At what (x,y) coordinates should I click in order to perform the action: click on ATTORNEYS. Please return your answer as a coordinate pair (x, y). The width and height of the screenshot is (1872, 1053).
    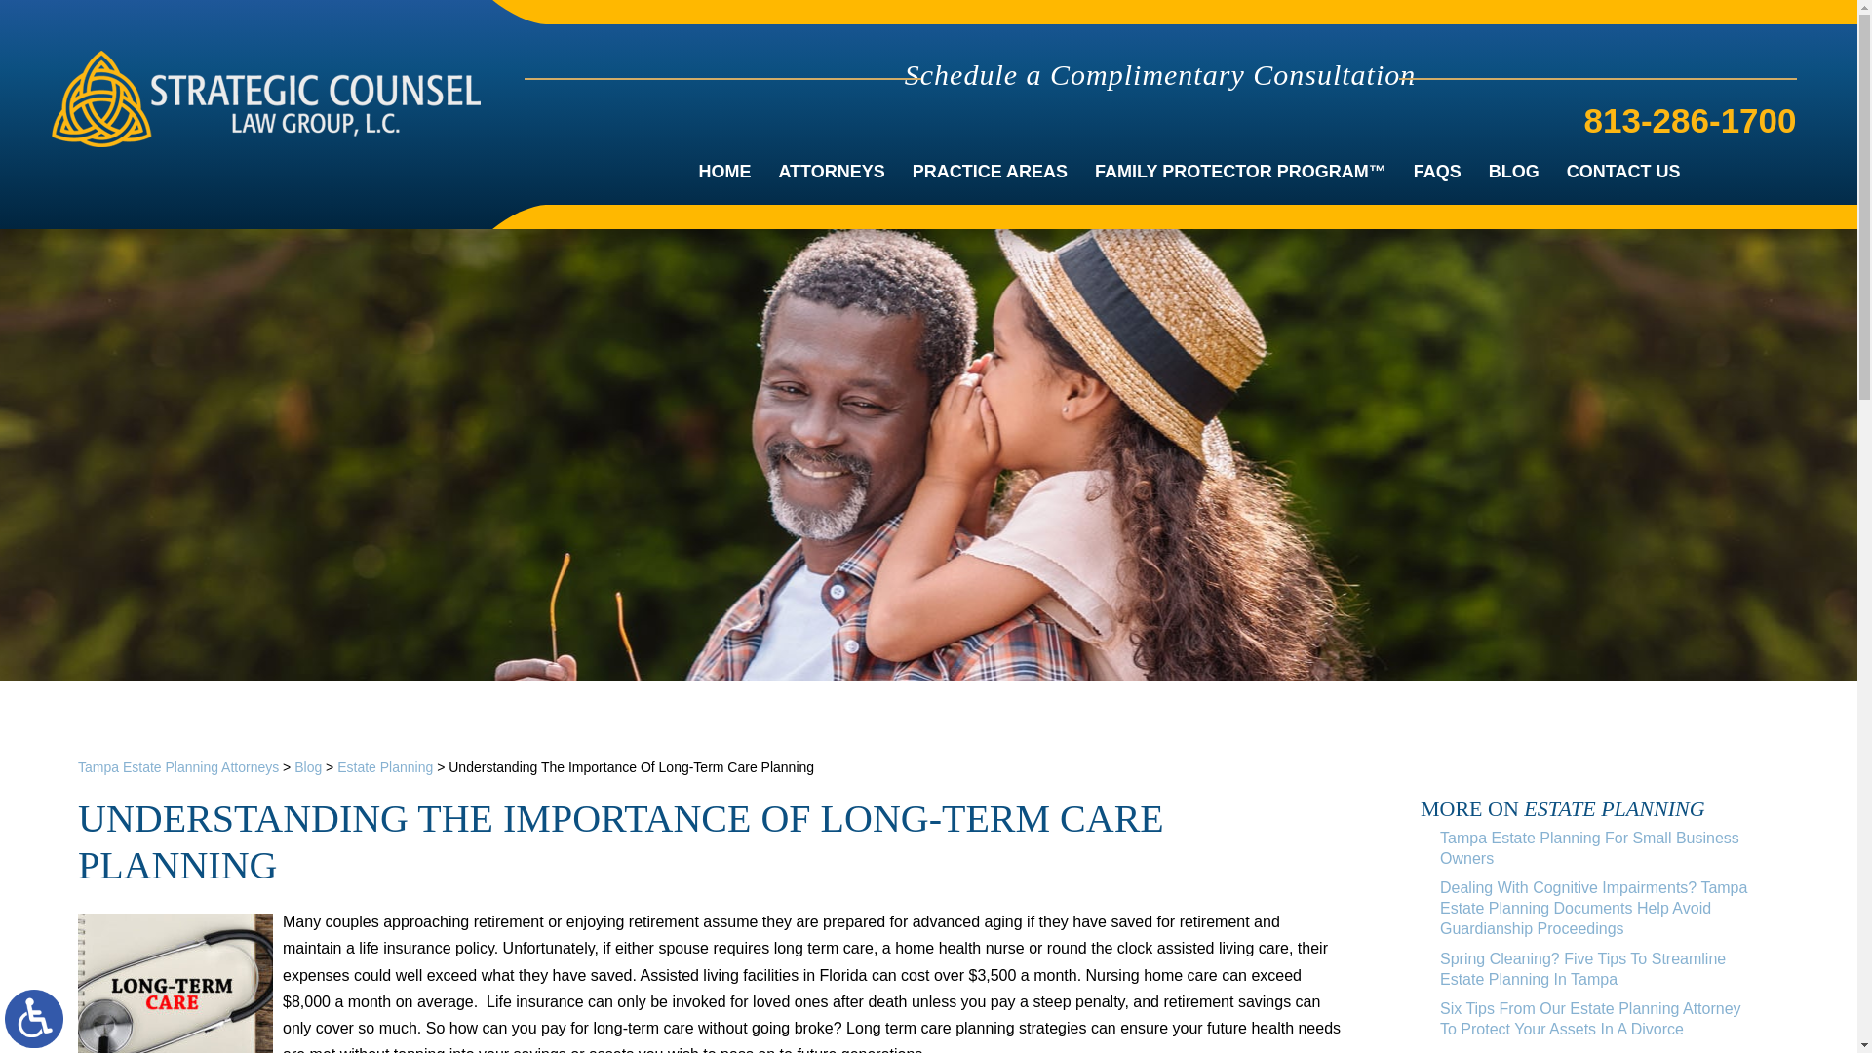
    Looking at the image, I should click on (831, 172).